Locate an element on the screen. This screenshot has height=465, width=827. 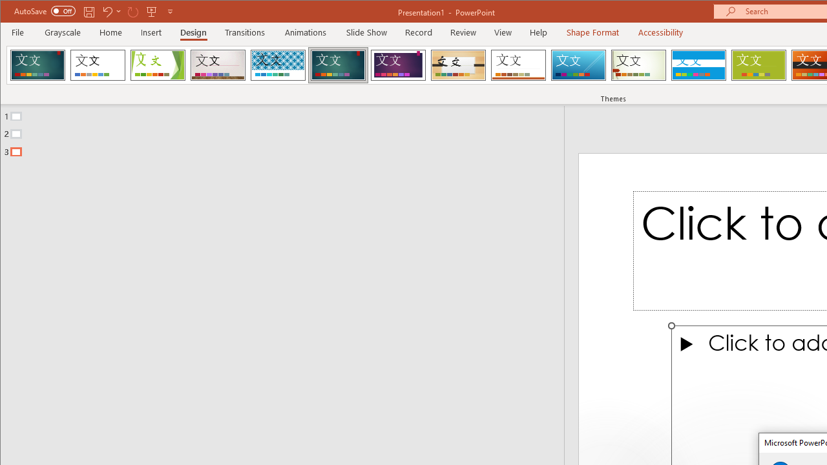
Organic is located at coordinates (459, 65).